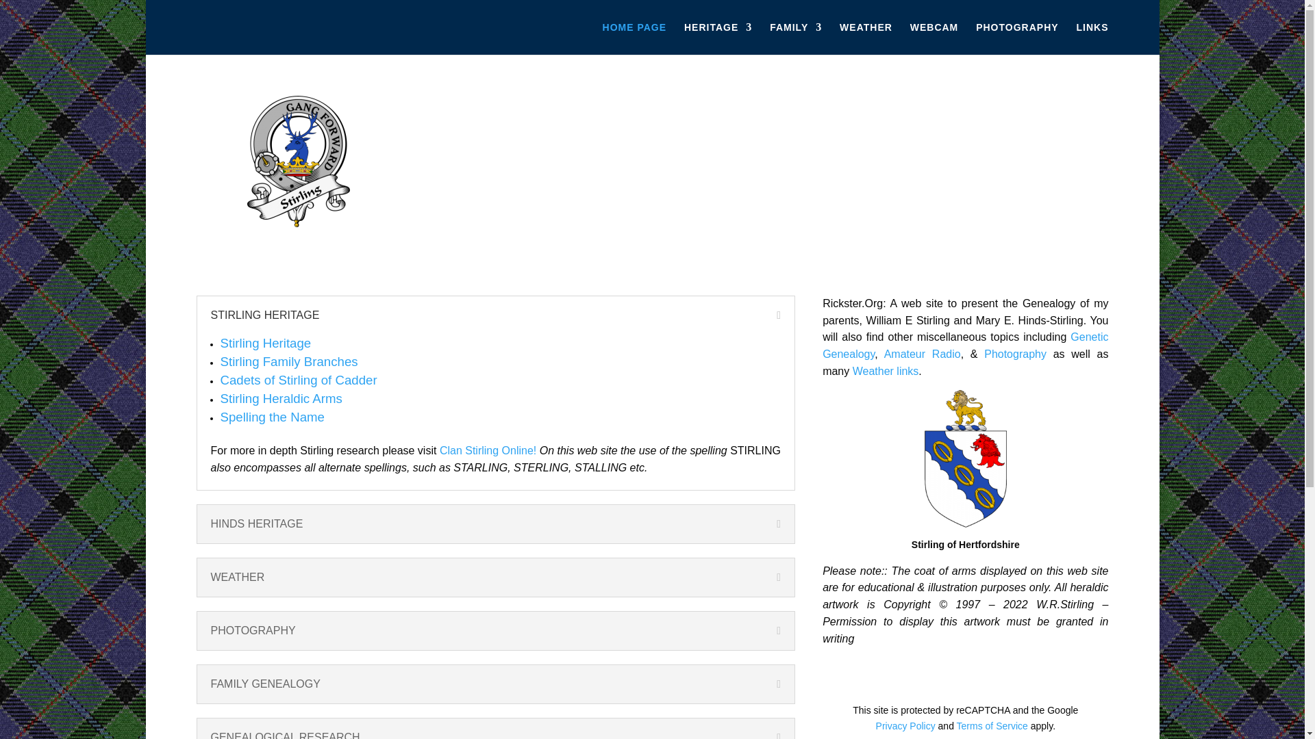 The image size is (1315, 739). I want to click on HOME PAGE, so click(634, 38).